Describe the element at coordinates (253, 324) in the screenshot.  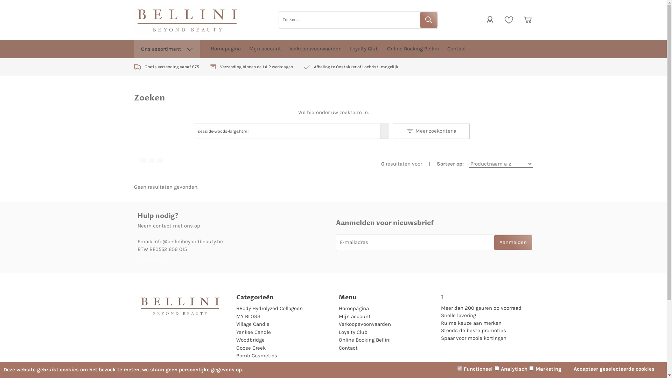
I see `Village Candle` at that location.